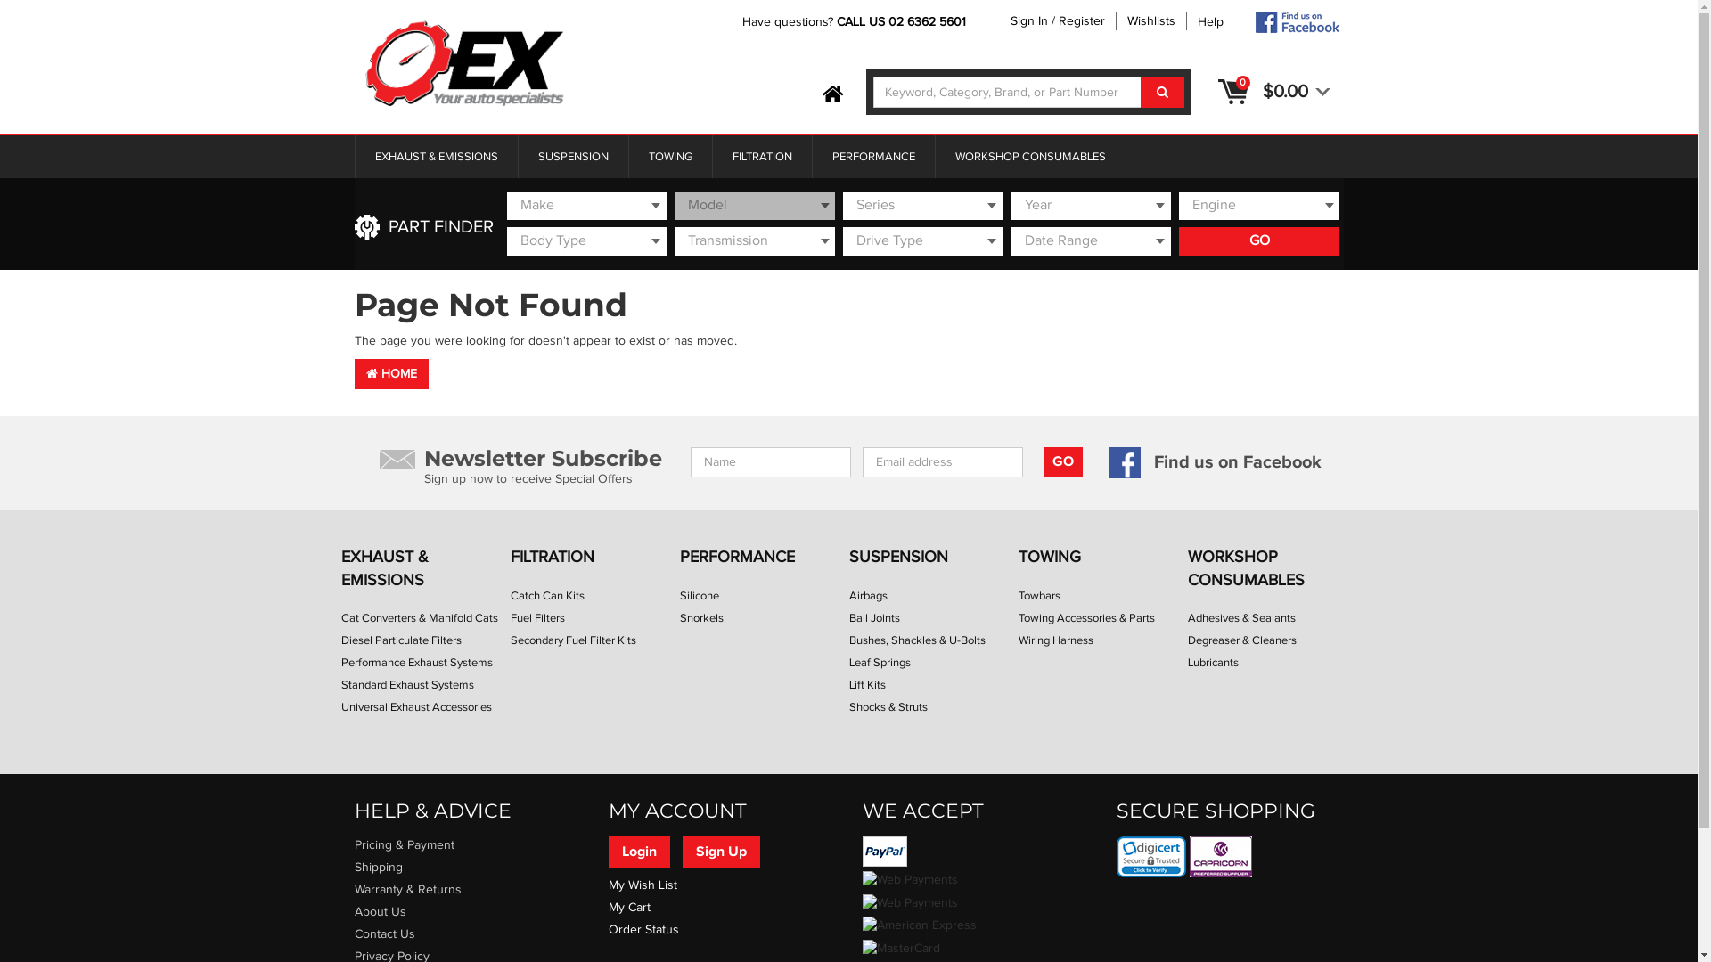 The height and width of the screenshot is (962, 1711). I want to click on Performance Exhaust Systems, so click(416, 663).